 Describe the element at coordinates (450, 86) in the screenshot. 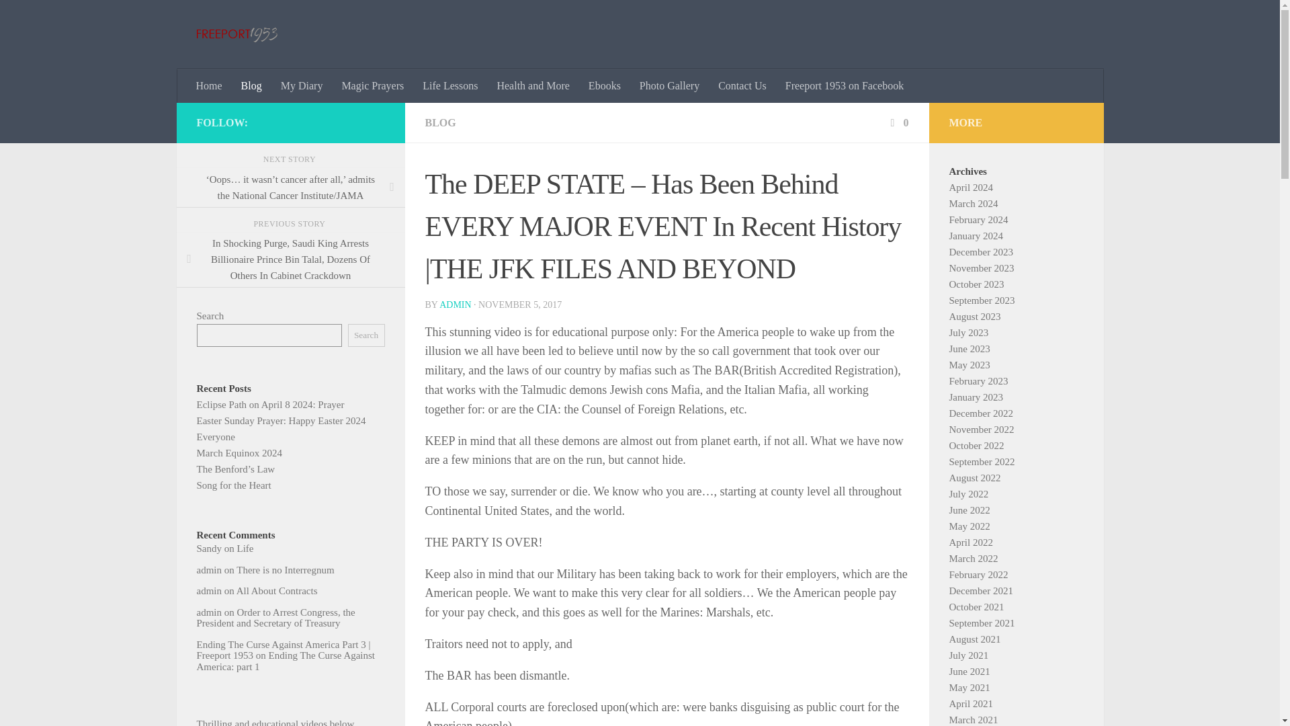

I see `Life Lessons` at that location.